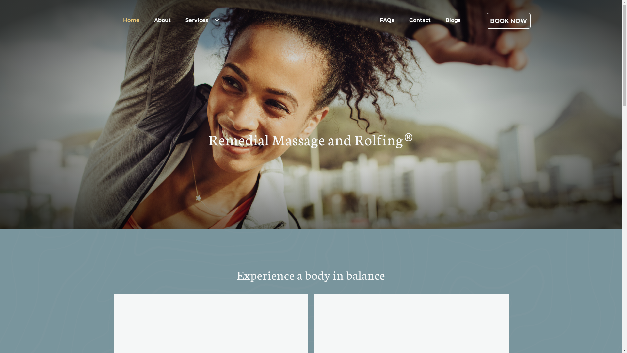 This screenshot has width=627, height=353. Describe the element at coordinates (509, 21) in the screenshot. I see `BOOK NOW` at that location.